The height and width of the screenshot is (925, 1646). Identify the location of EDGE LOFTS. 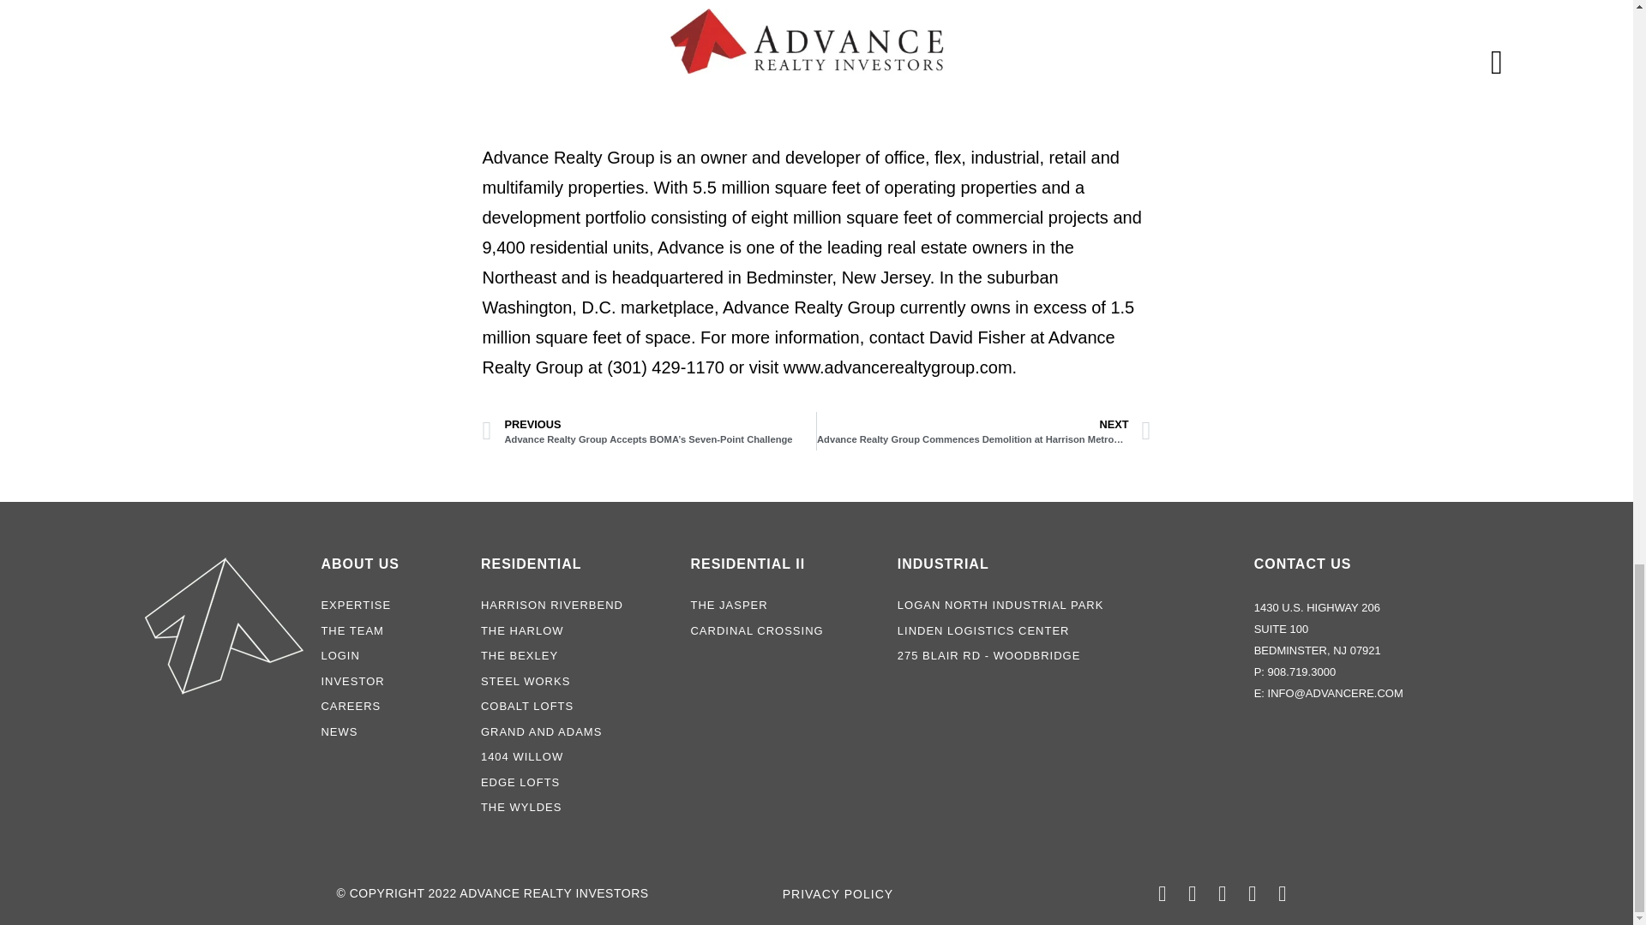
(576, 783).